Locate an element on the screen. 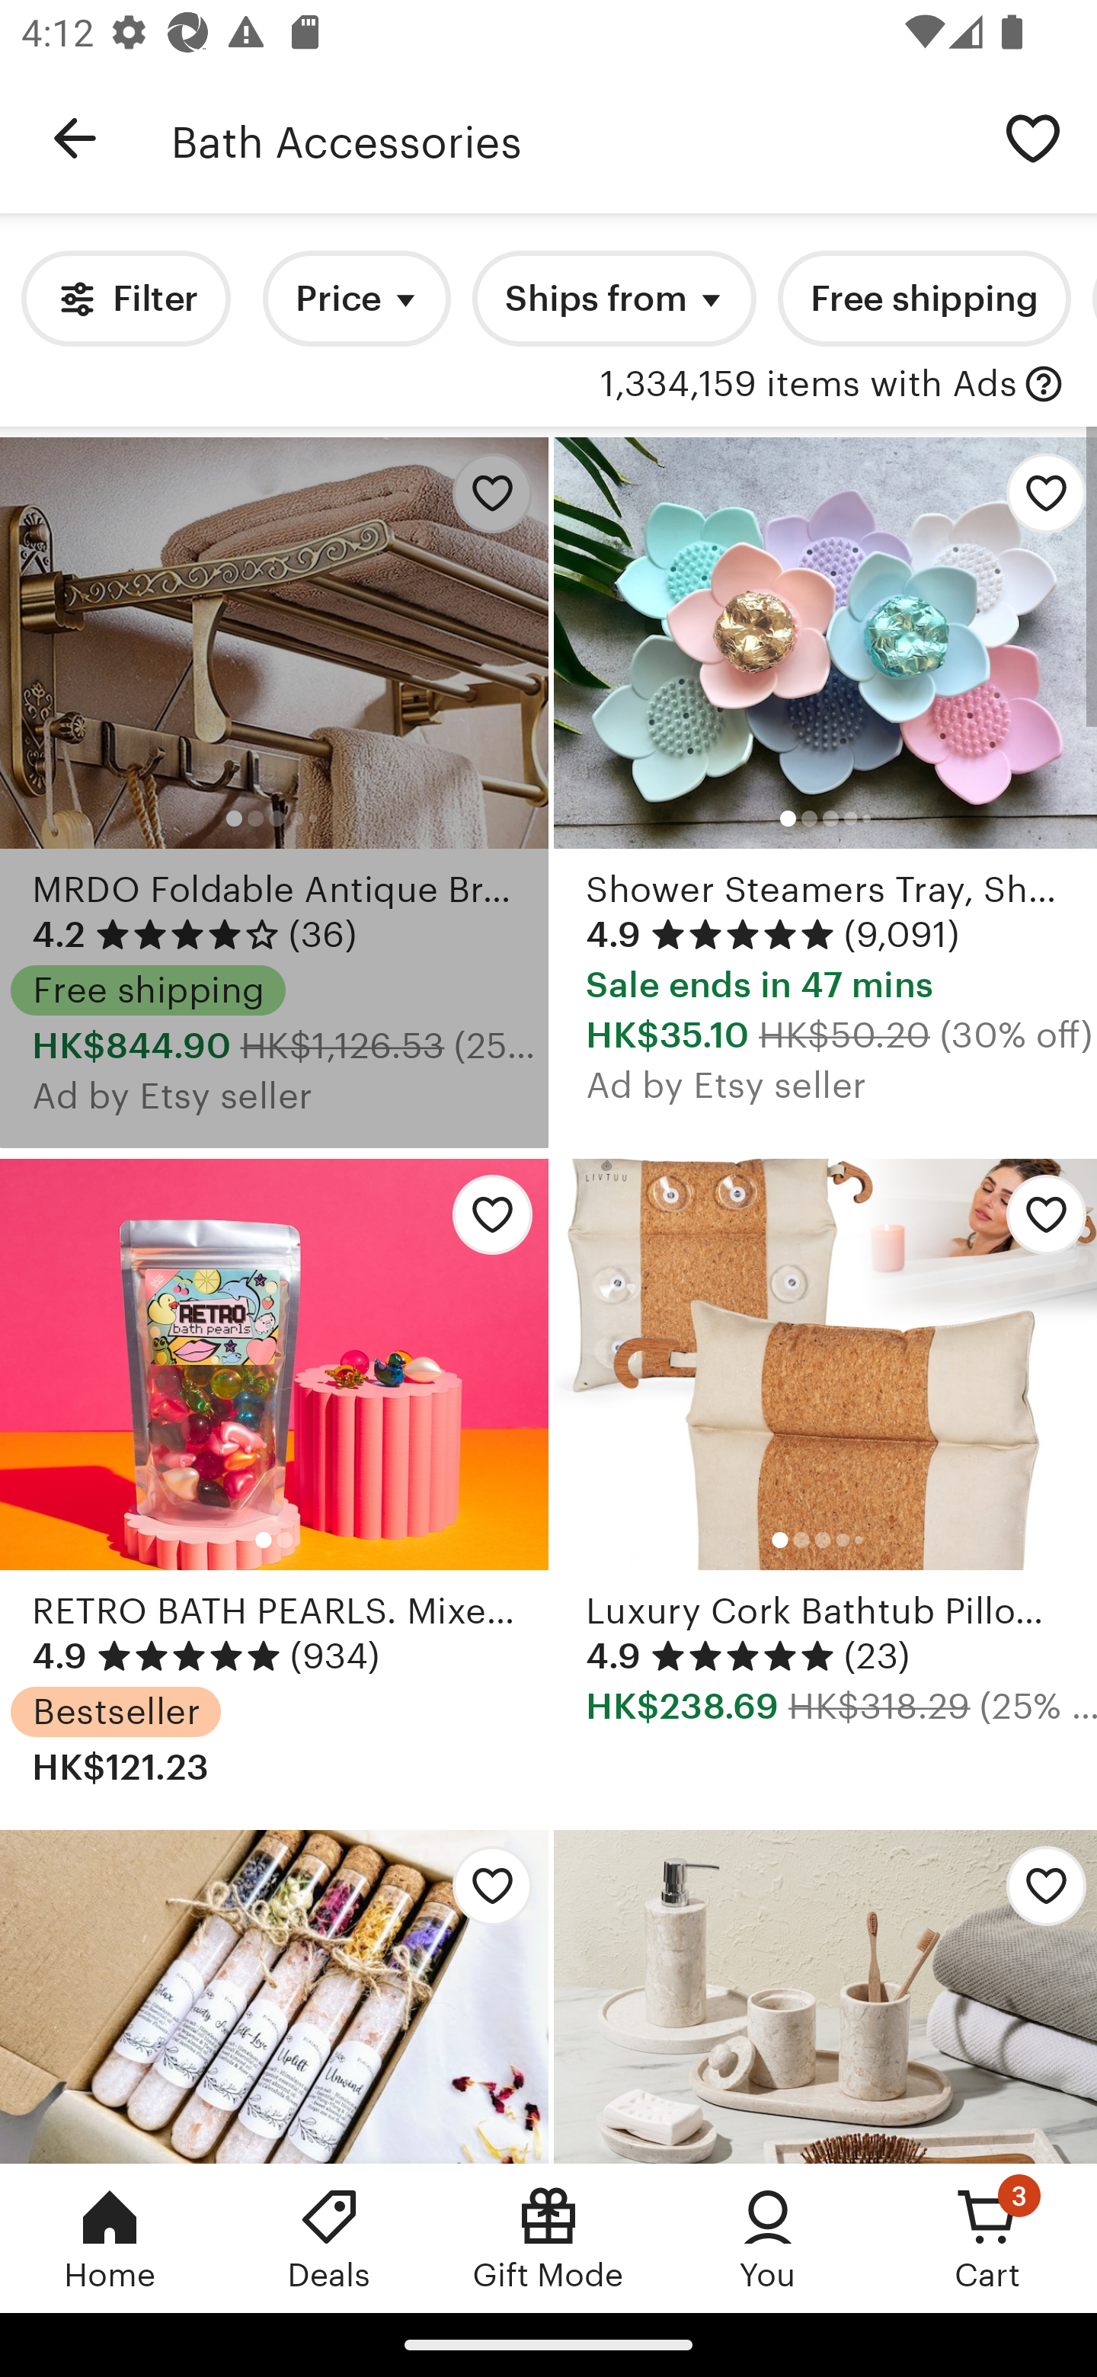 This screenshot has width=1097, height=2377. You is located at coordinates (768, 2238).